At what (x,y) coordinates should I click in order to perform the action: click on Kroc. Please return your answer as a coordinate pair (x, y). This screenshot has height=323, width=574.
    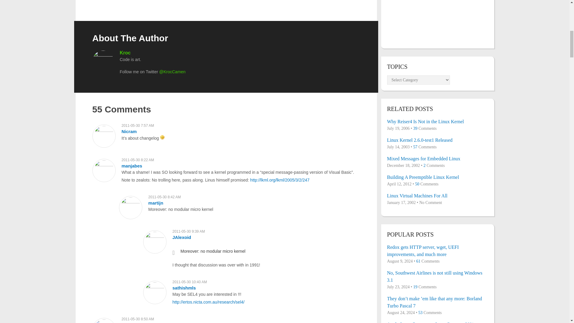
    Looking at the image, I should click on (125, 53).